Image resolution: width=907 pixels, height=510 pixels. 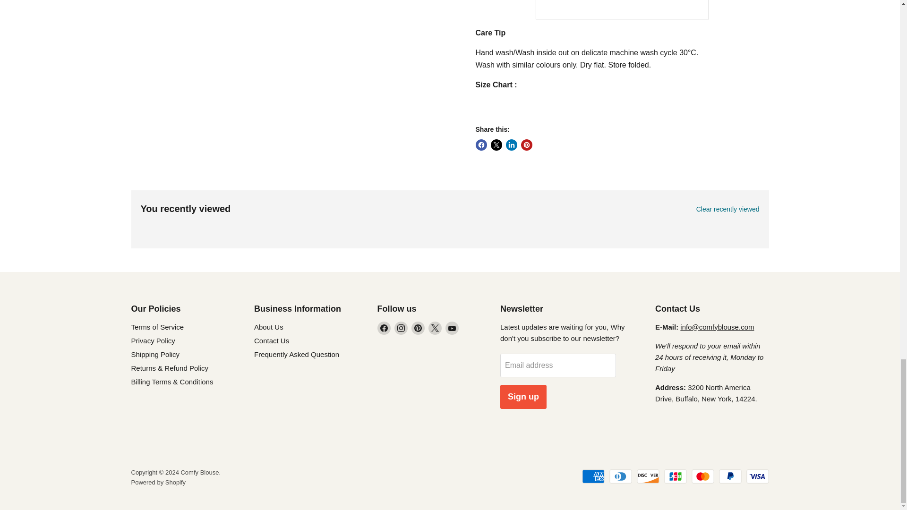 What do you see at coordinates (675, 476) in the screenshot?
I see `JCB` at bounding box center [675, 476].